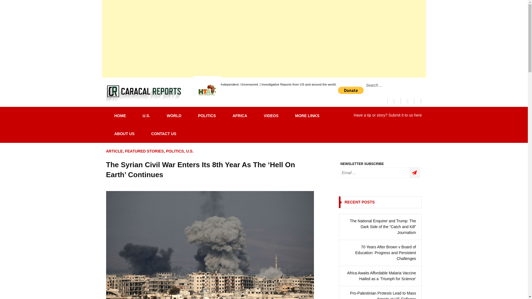 Image resolution: width=532 pixels, height=299 pixels. Describe the element at coordinates (124, 134) in the screenshot. I see `ABOUT US` at that location.